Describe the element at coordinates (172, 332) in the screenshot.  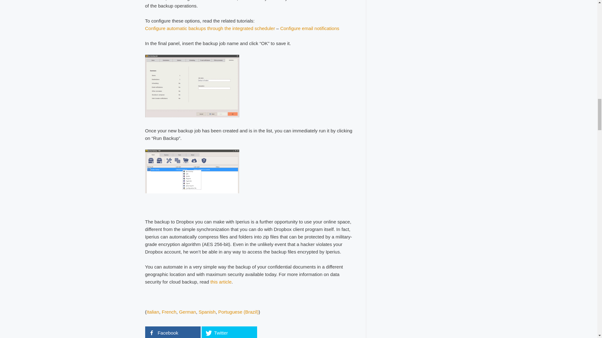
I see `Facebook` at that location.